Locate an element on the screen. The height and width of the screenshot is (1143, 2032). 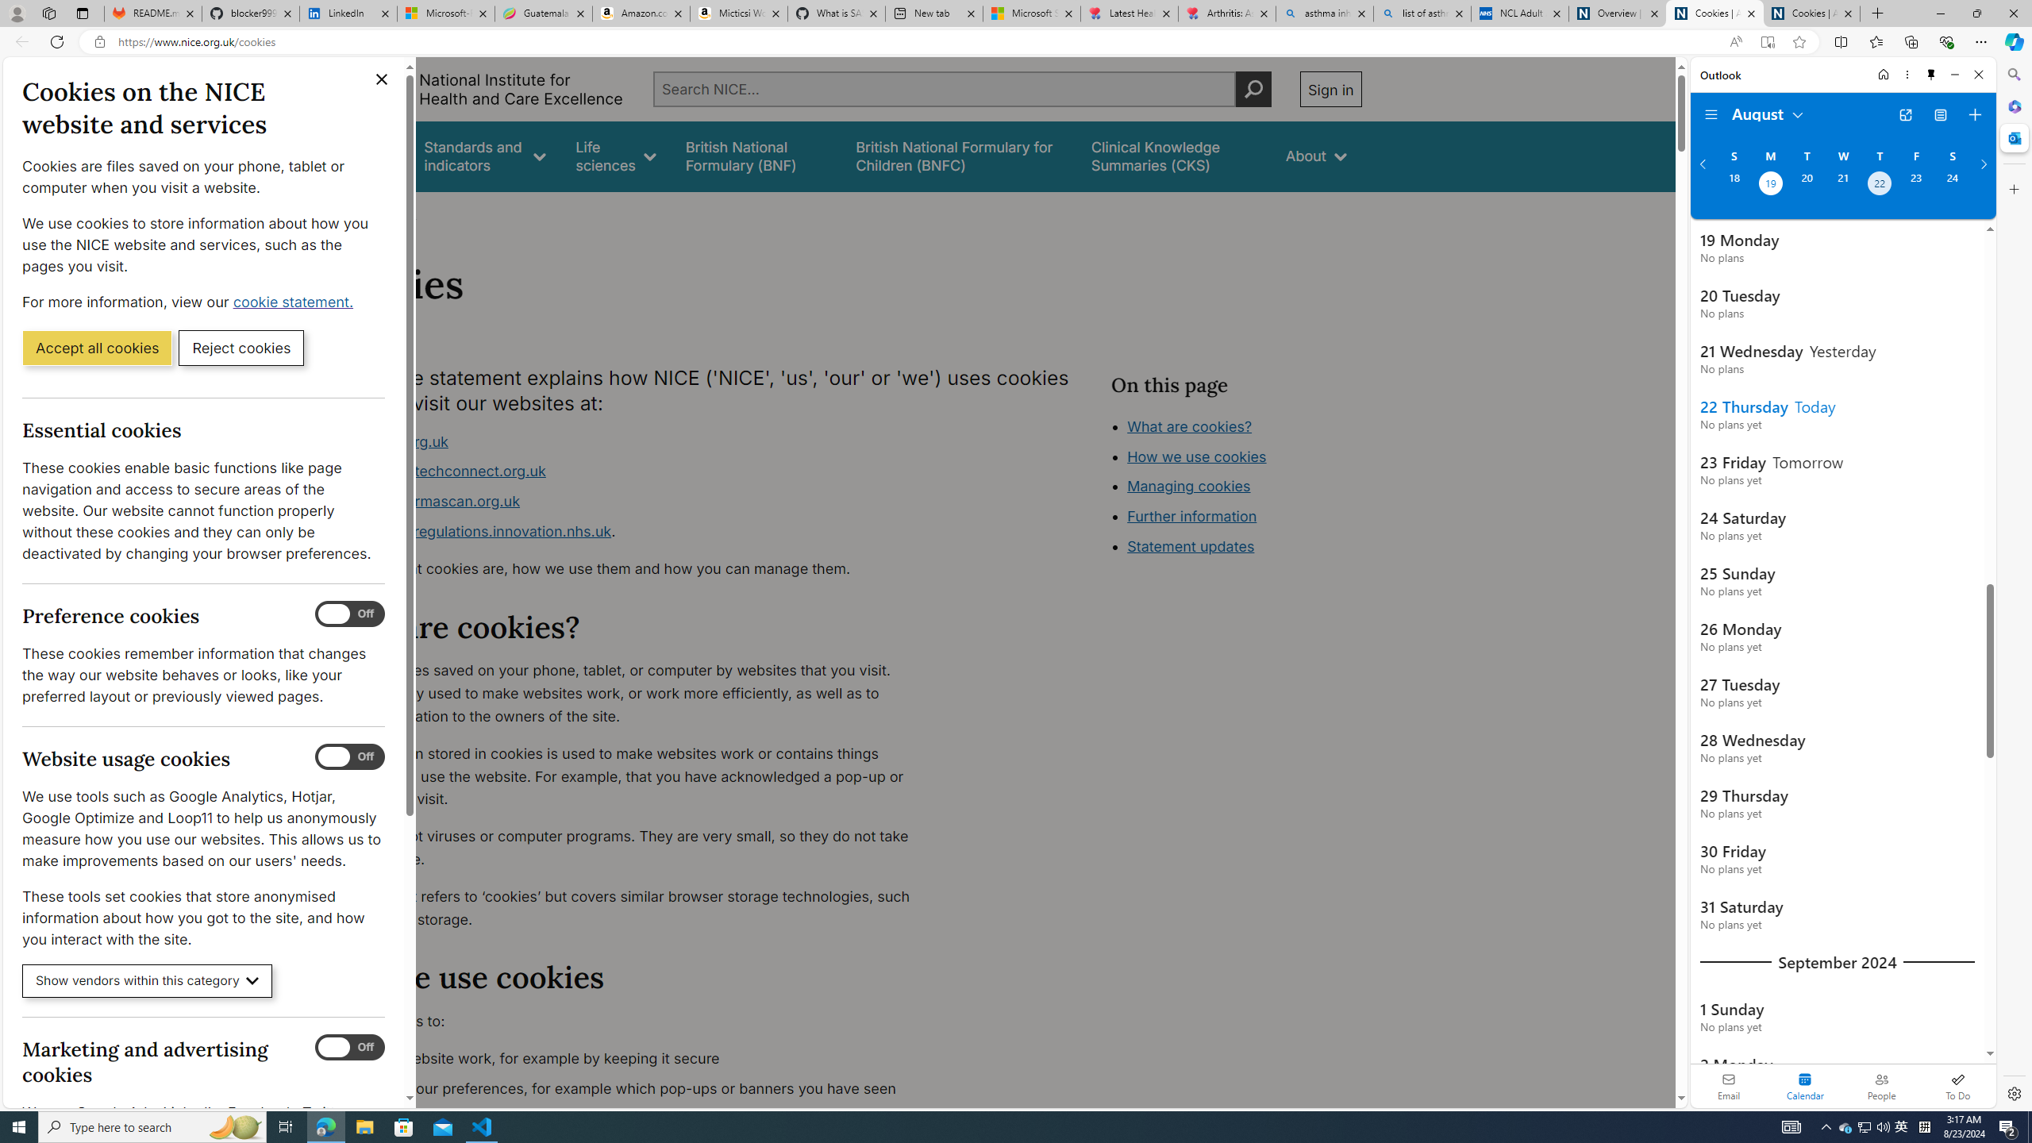
LinkedIn is located at coordinates (348, 13).